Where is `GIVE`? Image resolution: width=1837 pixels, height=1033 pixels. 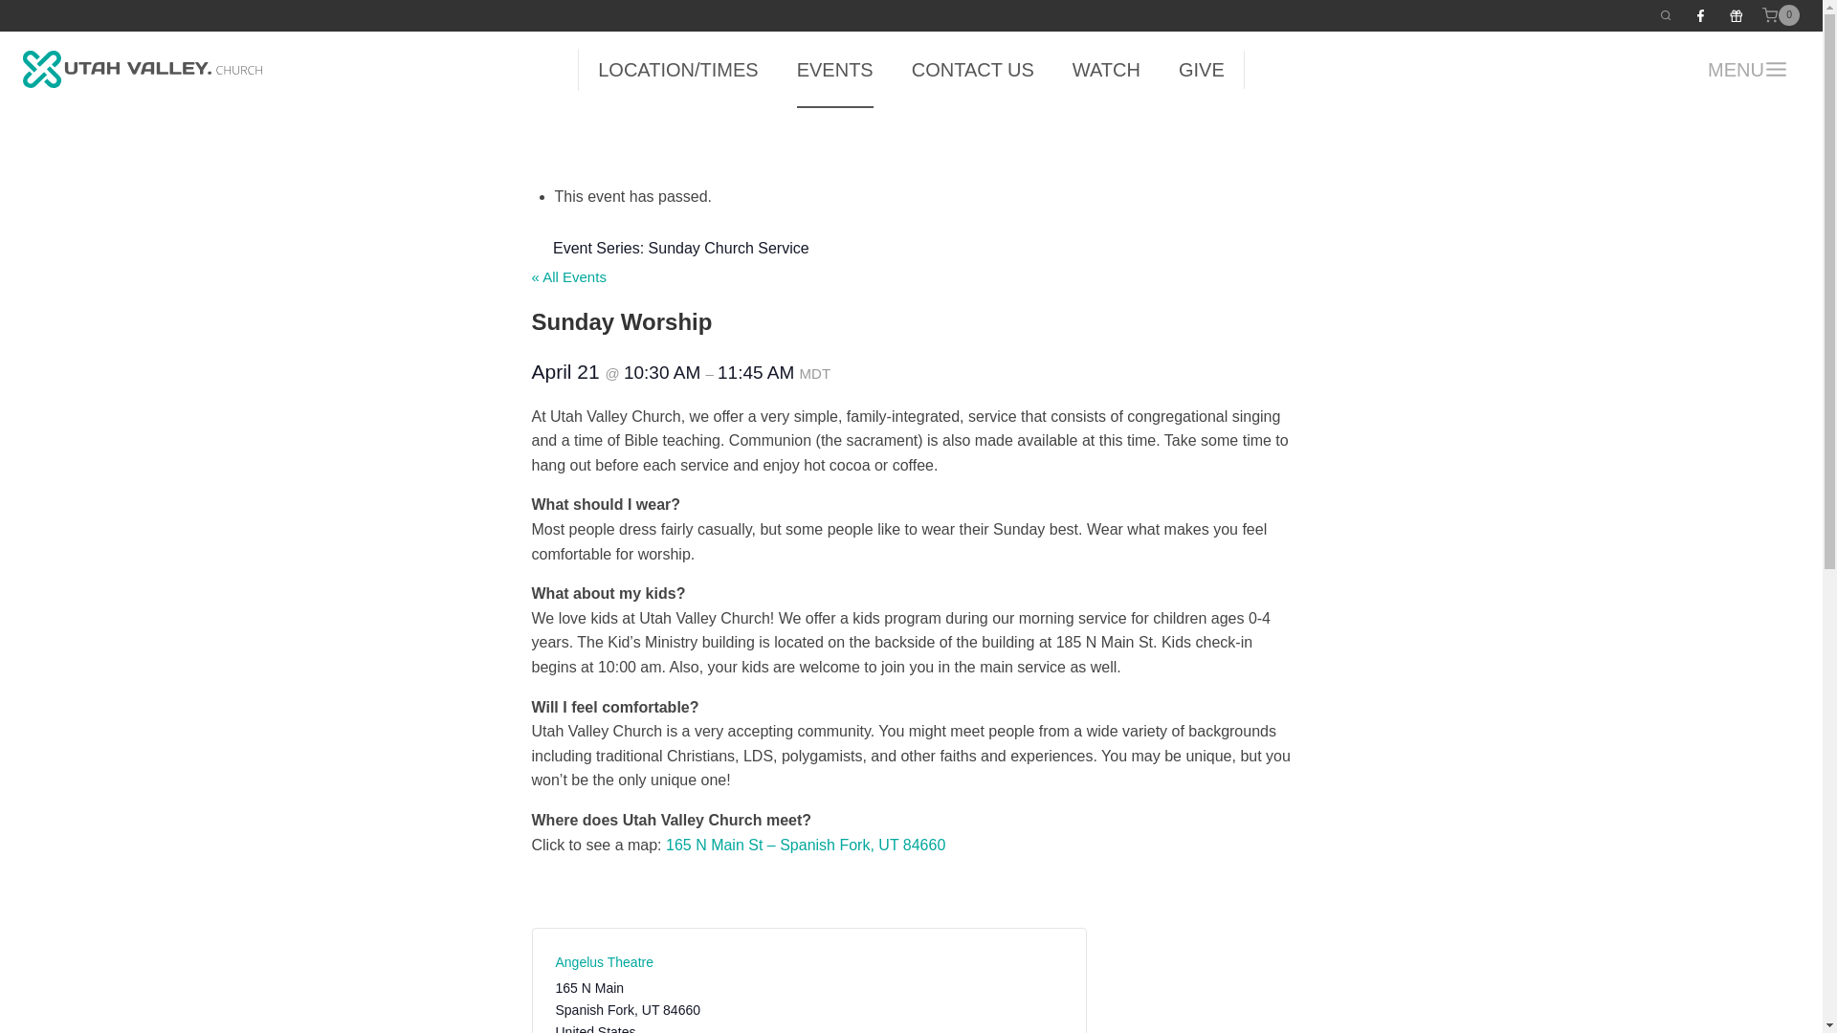 GIVE is located at coordinates (1201, 69).